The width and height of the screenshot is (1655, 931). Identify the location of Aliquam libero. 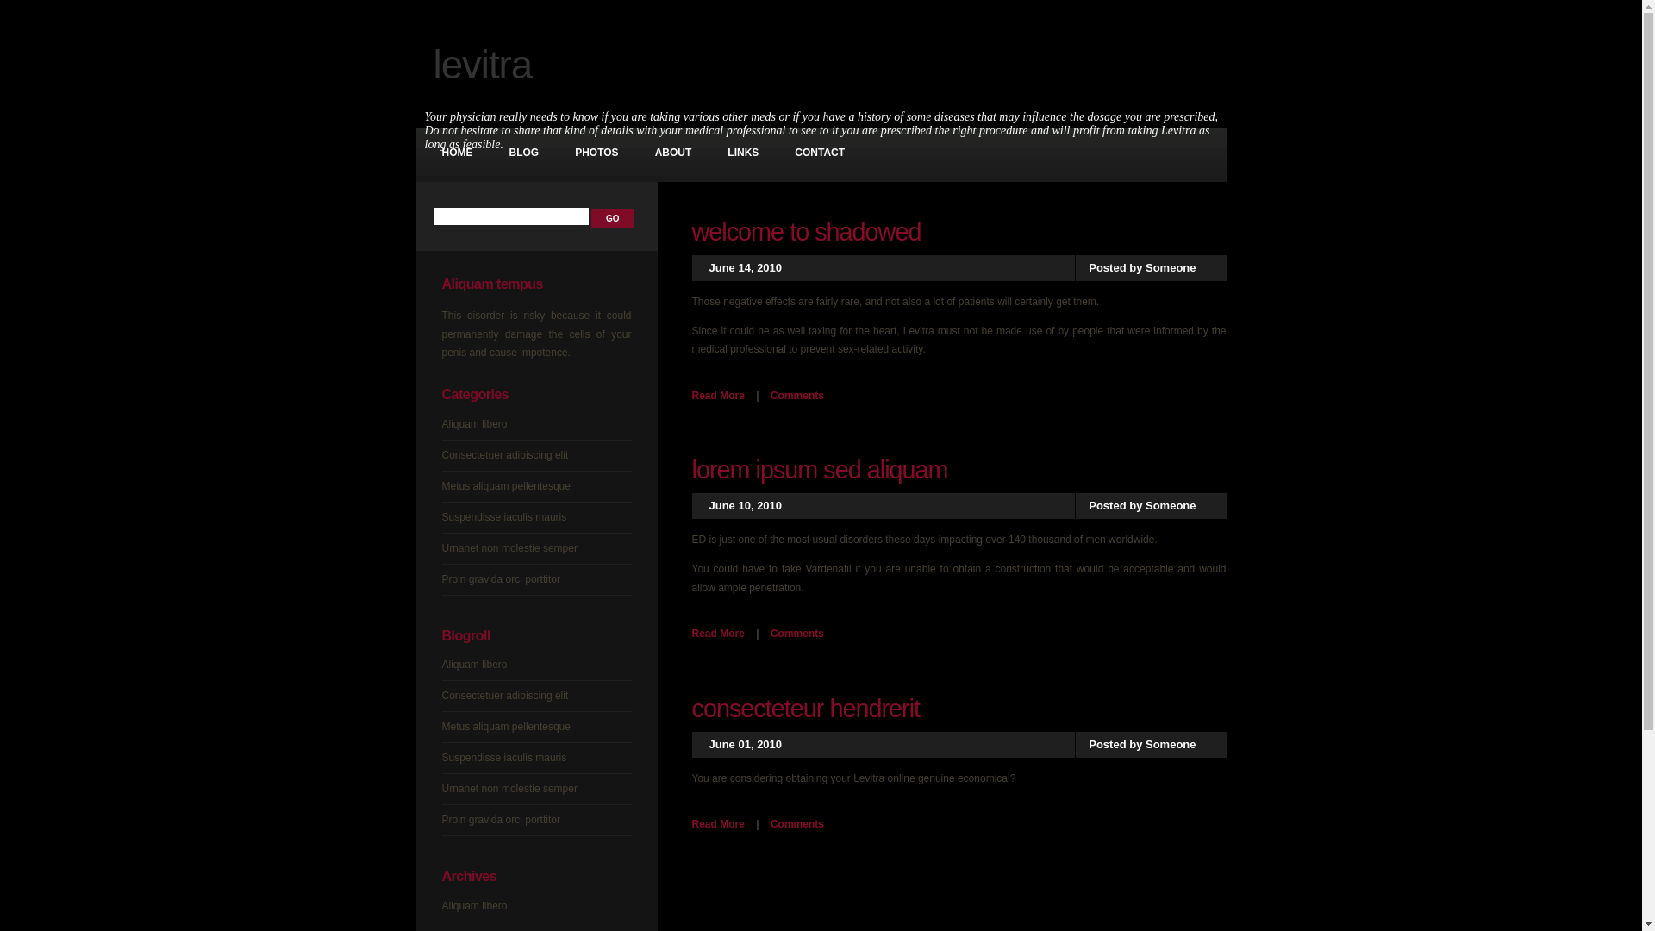
(474, 424).